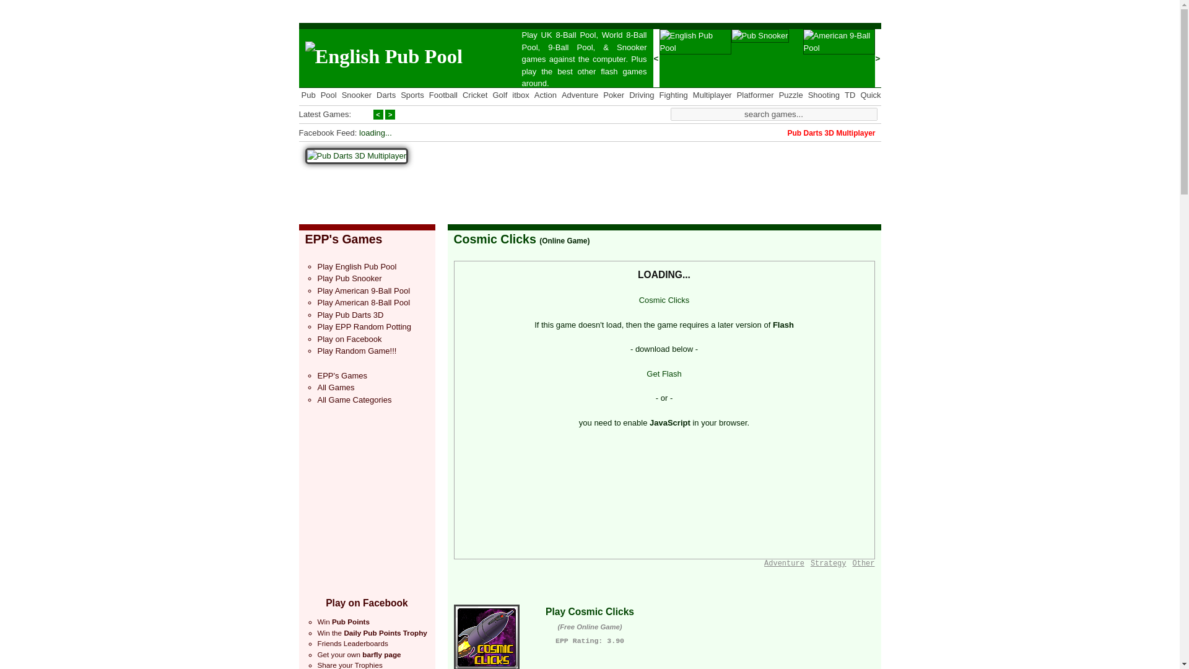  Describe the element at coordinates (307, 94) in the screenshot. I see `Pub` at that location.